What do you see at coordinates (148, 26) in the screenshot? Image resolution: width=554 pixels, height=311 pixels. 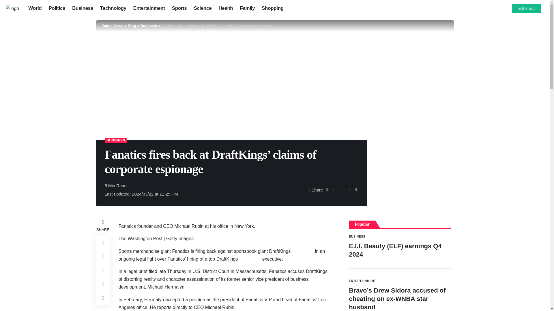 I see `Business` at bounding box center [148, 26].